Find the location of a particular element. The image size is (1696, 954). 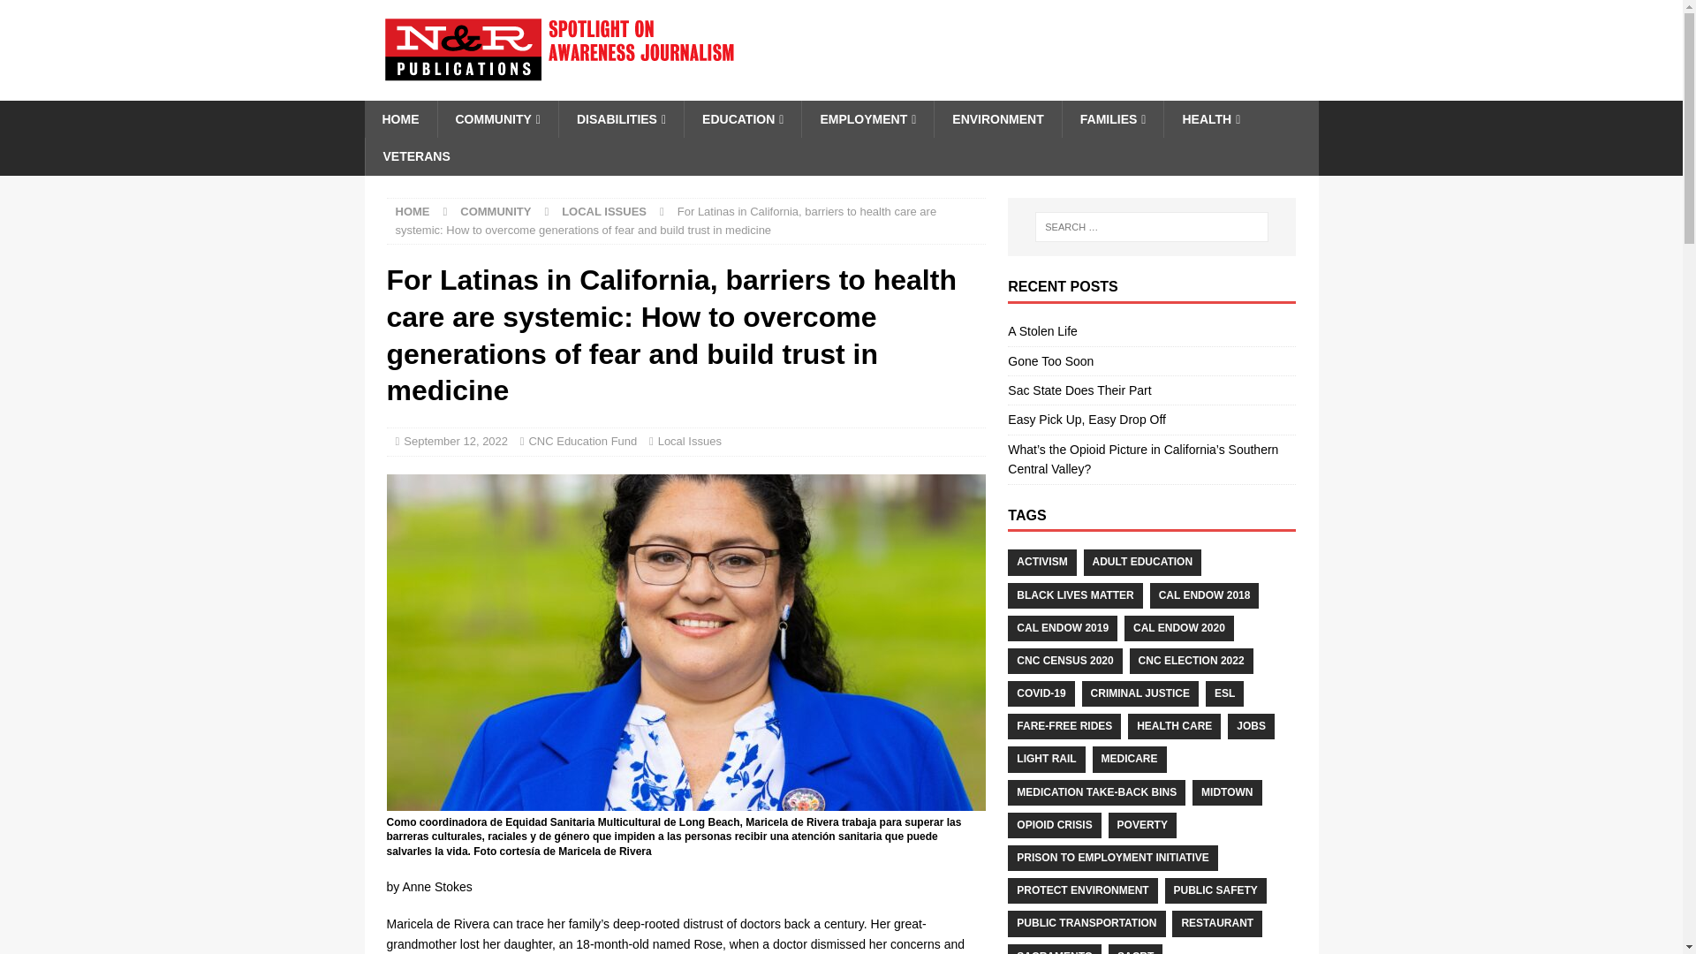

COMMUNITY is located at coordinates (495, 212).